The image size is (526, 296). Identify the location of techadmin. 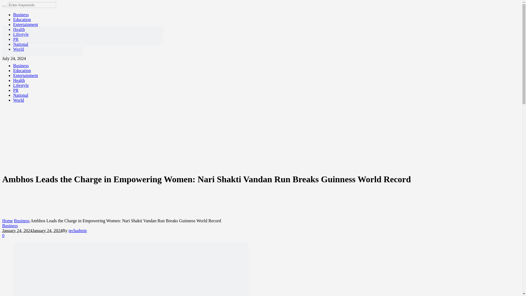
(77, 230).